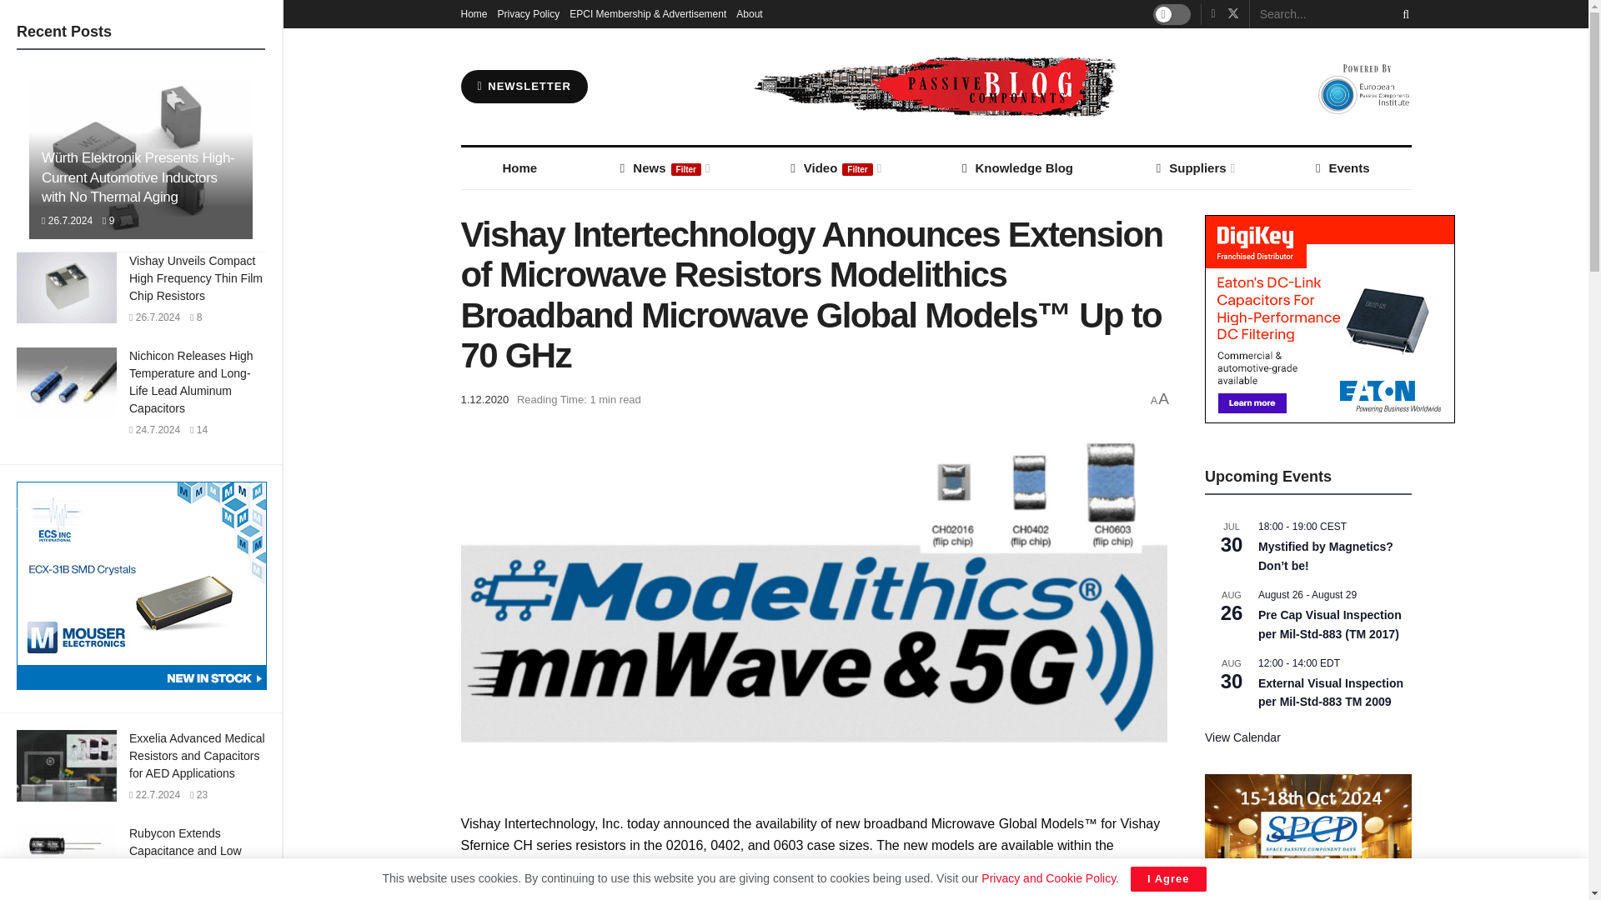 The width and height of the screenshot is (1601, 900). What do you see at coordinates (529, 13) in the screenshot?
I see `Privacy Policy` at bounding box center [529, 13].